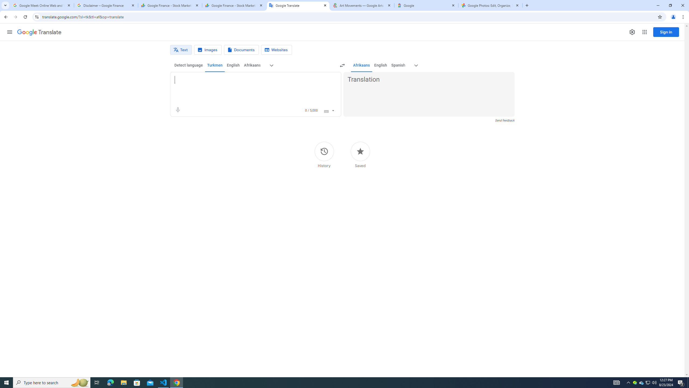 This screenshot has height=388, width=689. Describe the element at coordinates (324, 155) in the screenshot. I see `History` at that location.